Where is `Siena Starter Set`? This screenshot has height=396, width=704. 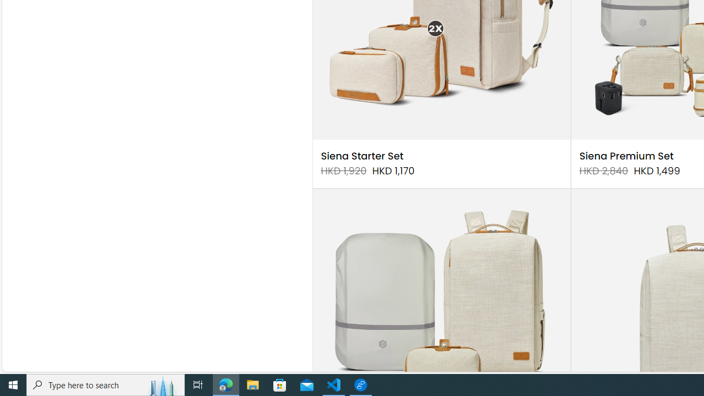
Siena Starter Set is located at coordinates (362, 156).